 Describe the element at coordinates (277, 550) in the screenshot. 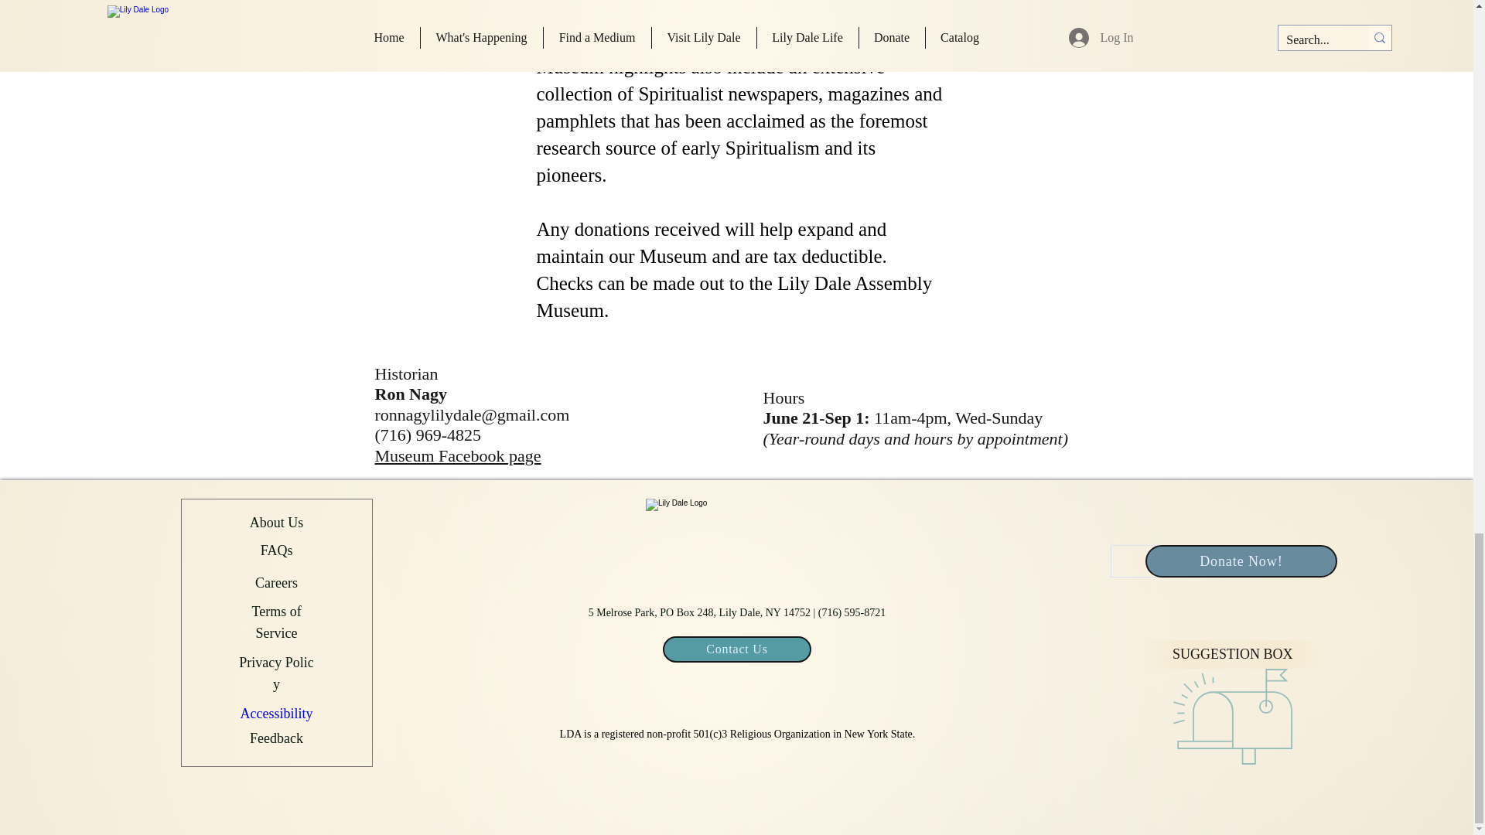

I see `FAQs` at that location.